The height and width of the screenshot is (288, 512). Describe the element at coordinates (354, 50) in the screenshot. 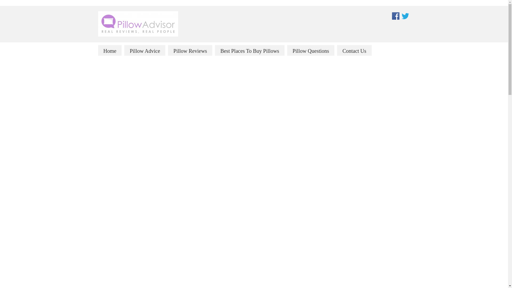

I see `Contacts` at that location.